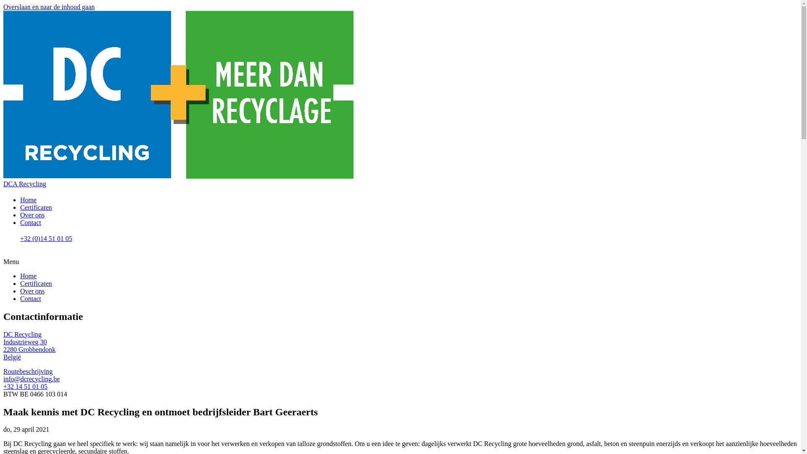  I want to click on Home, so click(29, 276).